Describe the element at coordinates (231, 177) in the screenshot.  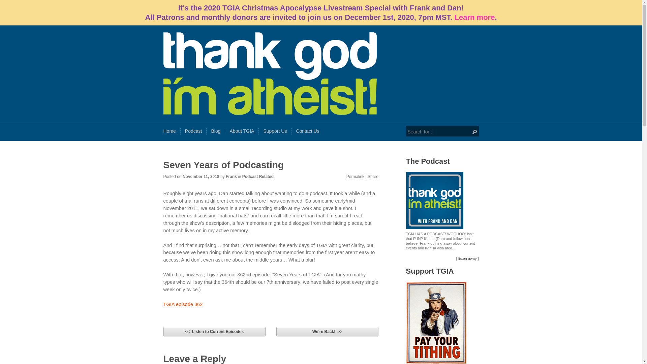
I see `View all posts by Frank` at that location.